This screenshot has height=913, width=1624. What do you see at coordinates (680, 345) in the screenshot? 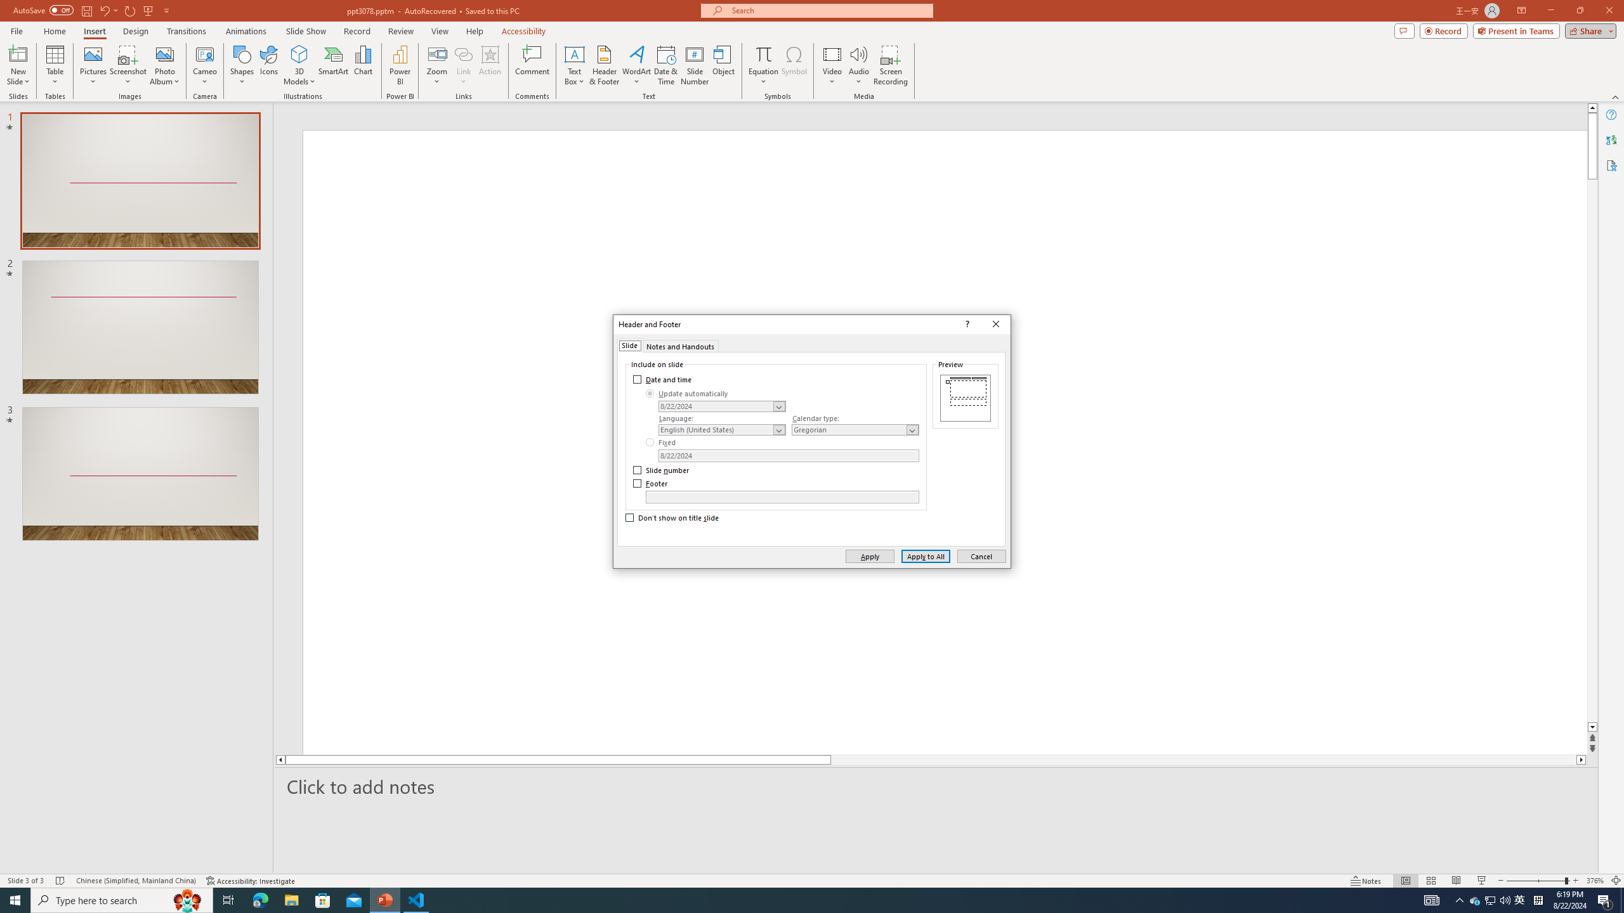
I see `Notes and Handouts` at bounding box center [680, 345].